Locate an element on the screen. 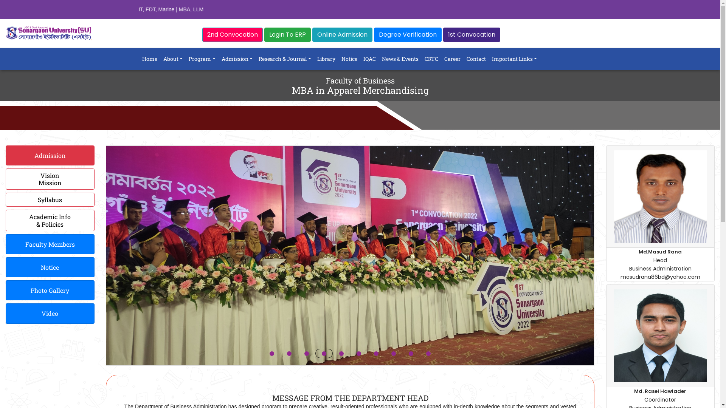  Vision
Mission is located at coordinates (50, 179).